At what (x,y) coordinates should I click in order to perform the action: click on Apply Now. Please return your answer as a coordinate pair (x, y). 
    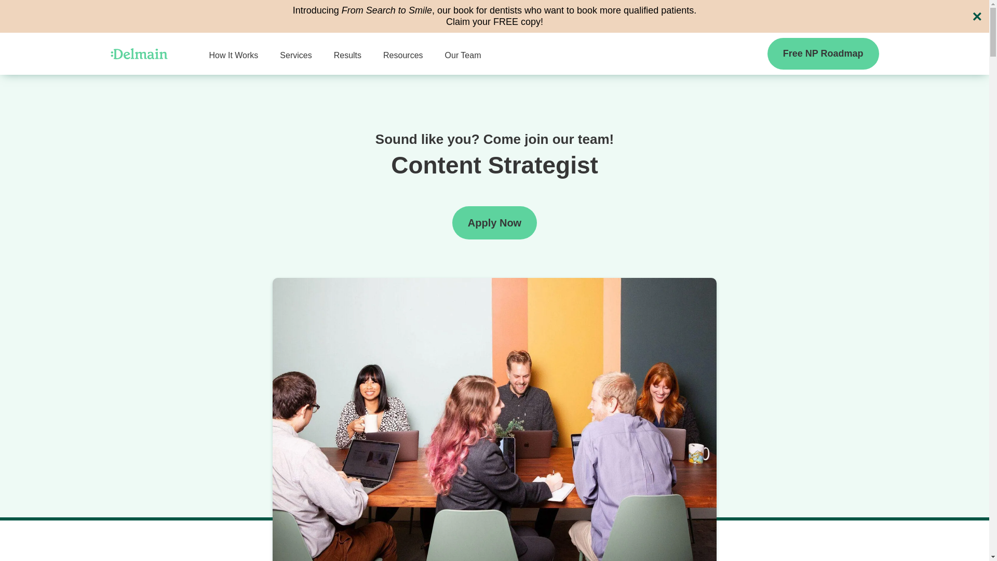
    Looking at the image, I should click on (494, 223).